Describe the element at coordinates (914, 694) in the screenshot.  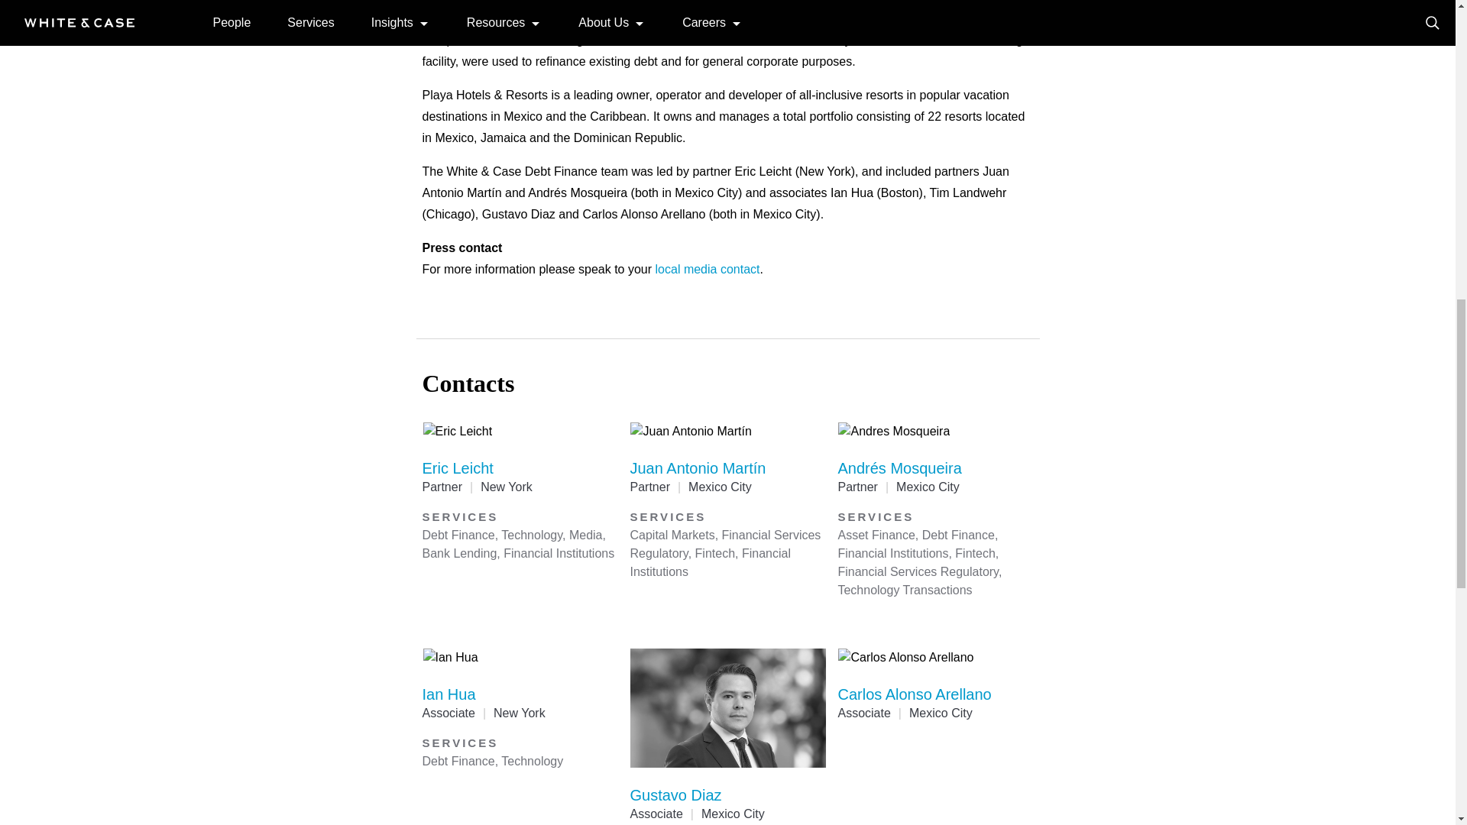
I see `Carlos Alonso Arellano` at that location.